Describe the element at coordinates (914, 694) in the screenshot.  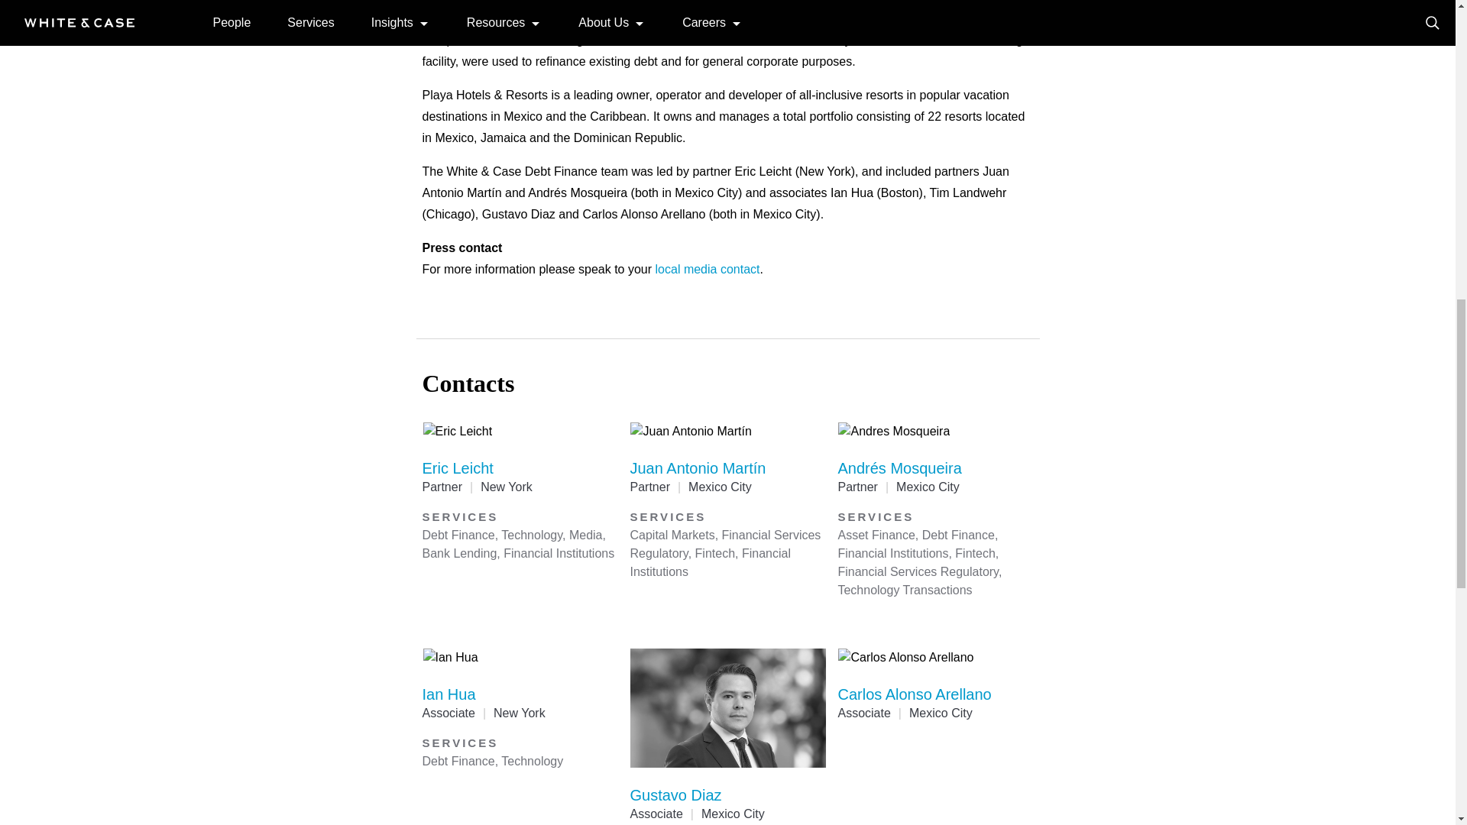
I see `Carlos Alonso Arellano` at that location.